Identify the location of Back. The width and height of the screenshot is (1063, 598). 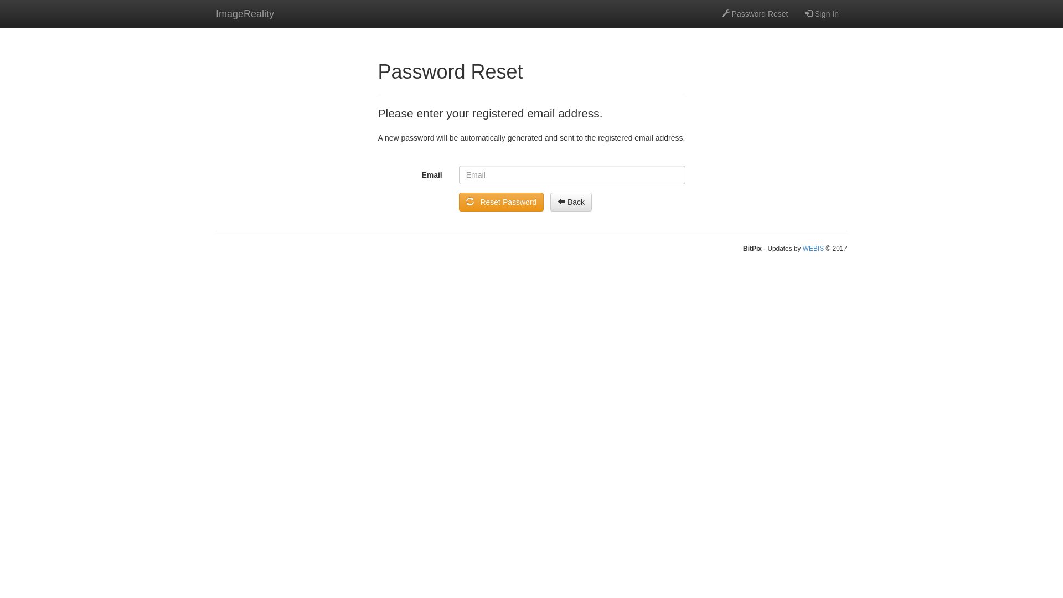
(571, 202).